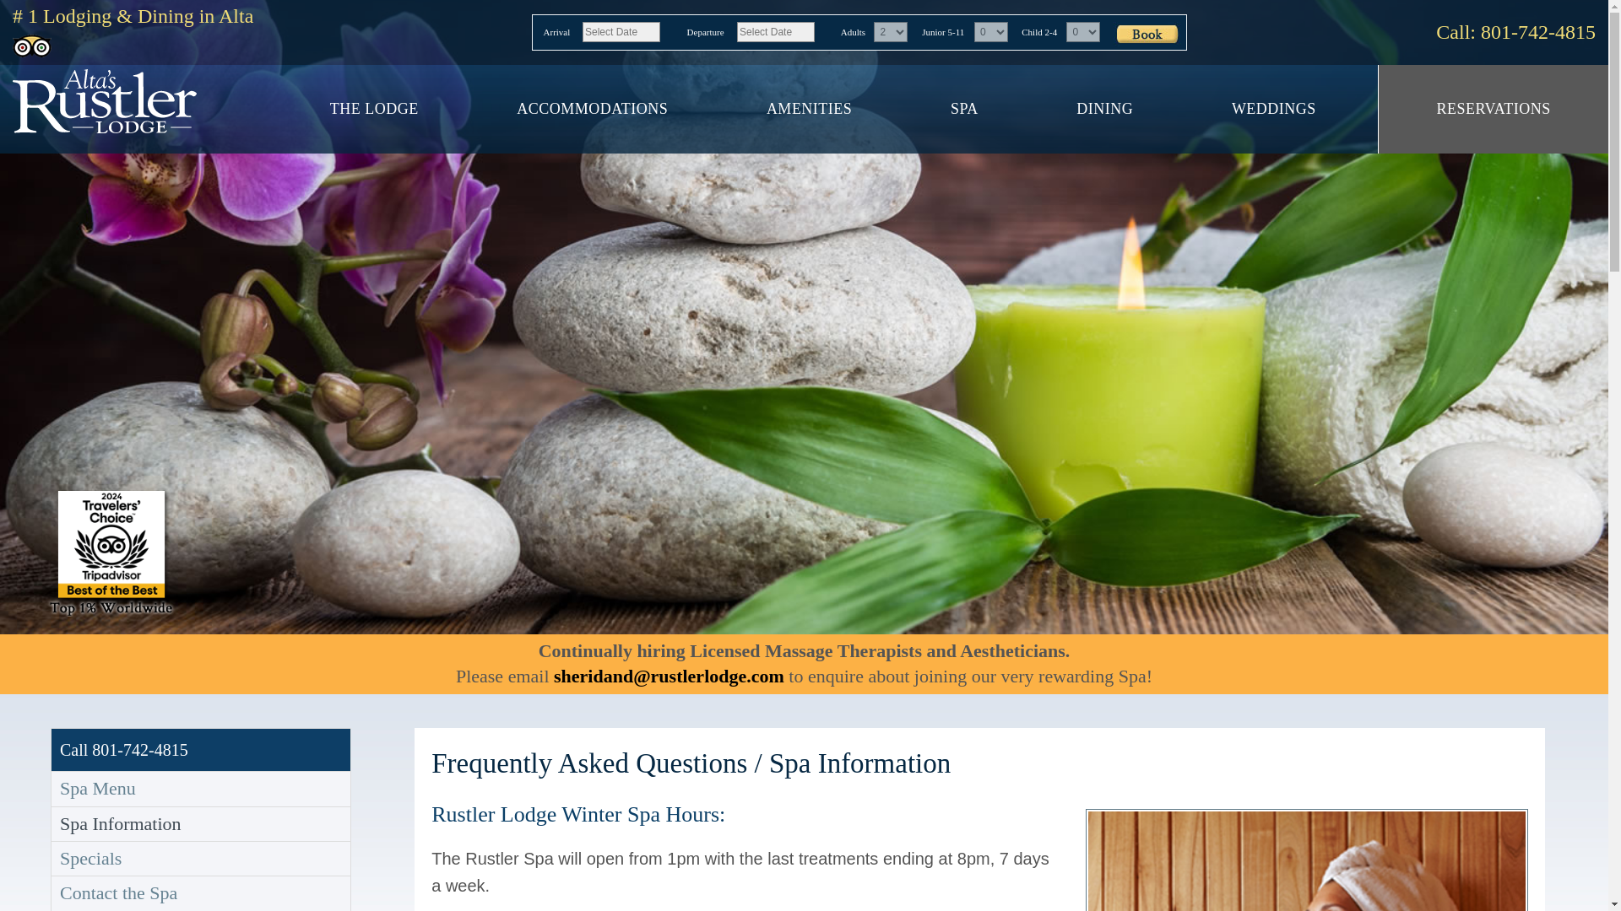 This screenshot has height=911, width=1621. Describe the element at coordinates (201, 823) in the screenshot. I see `Spa Information` at that location.